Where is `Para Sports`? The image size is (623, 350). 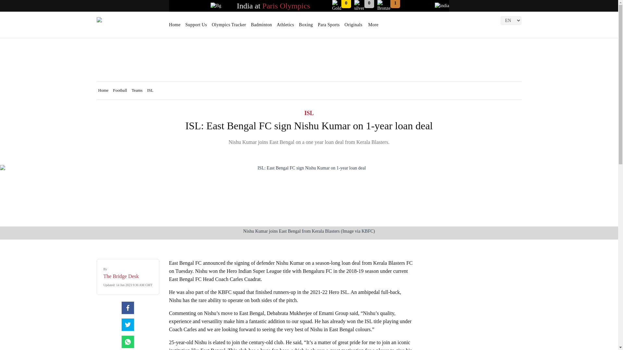 Para Sports is located at coordinates (328, 27).